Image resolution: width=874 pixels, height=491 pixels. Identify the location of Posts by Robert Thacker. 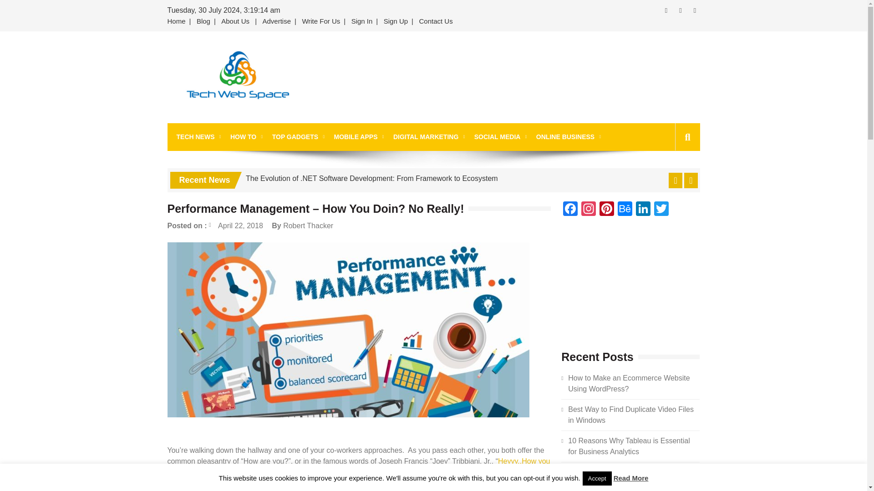
(308, 225).